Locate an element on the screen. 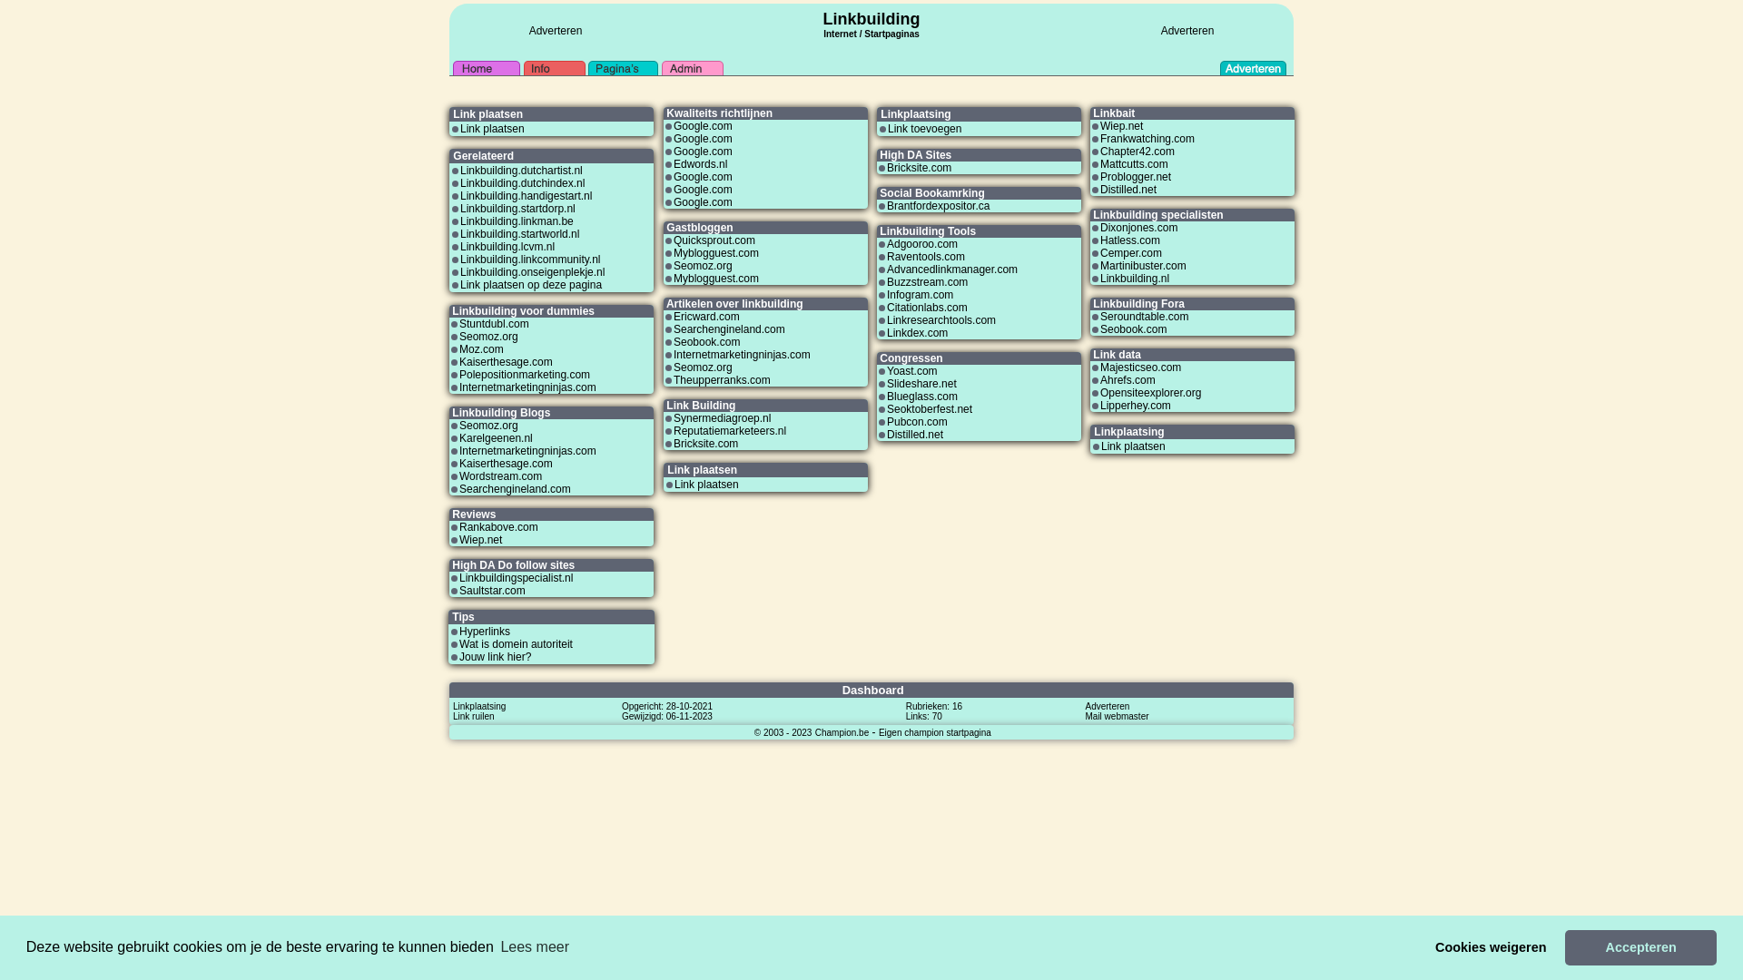 This screenshot has width=1743, height=980. Adverteren is located at coordinates (1187, 31).